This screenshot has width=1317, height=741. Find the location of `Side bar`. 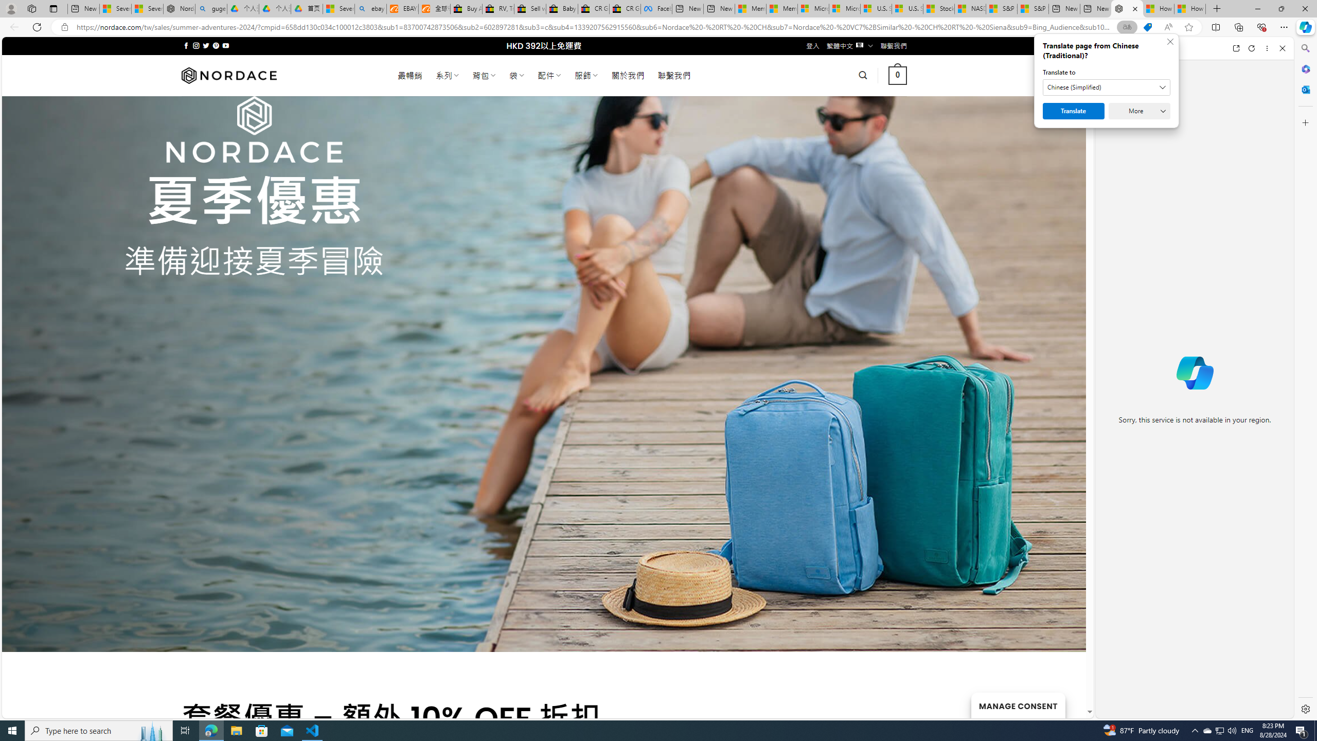

Side bar is located at coordinates (1306, 379).